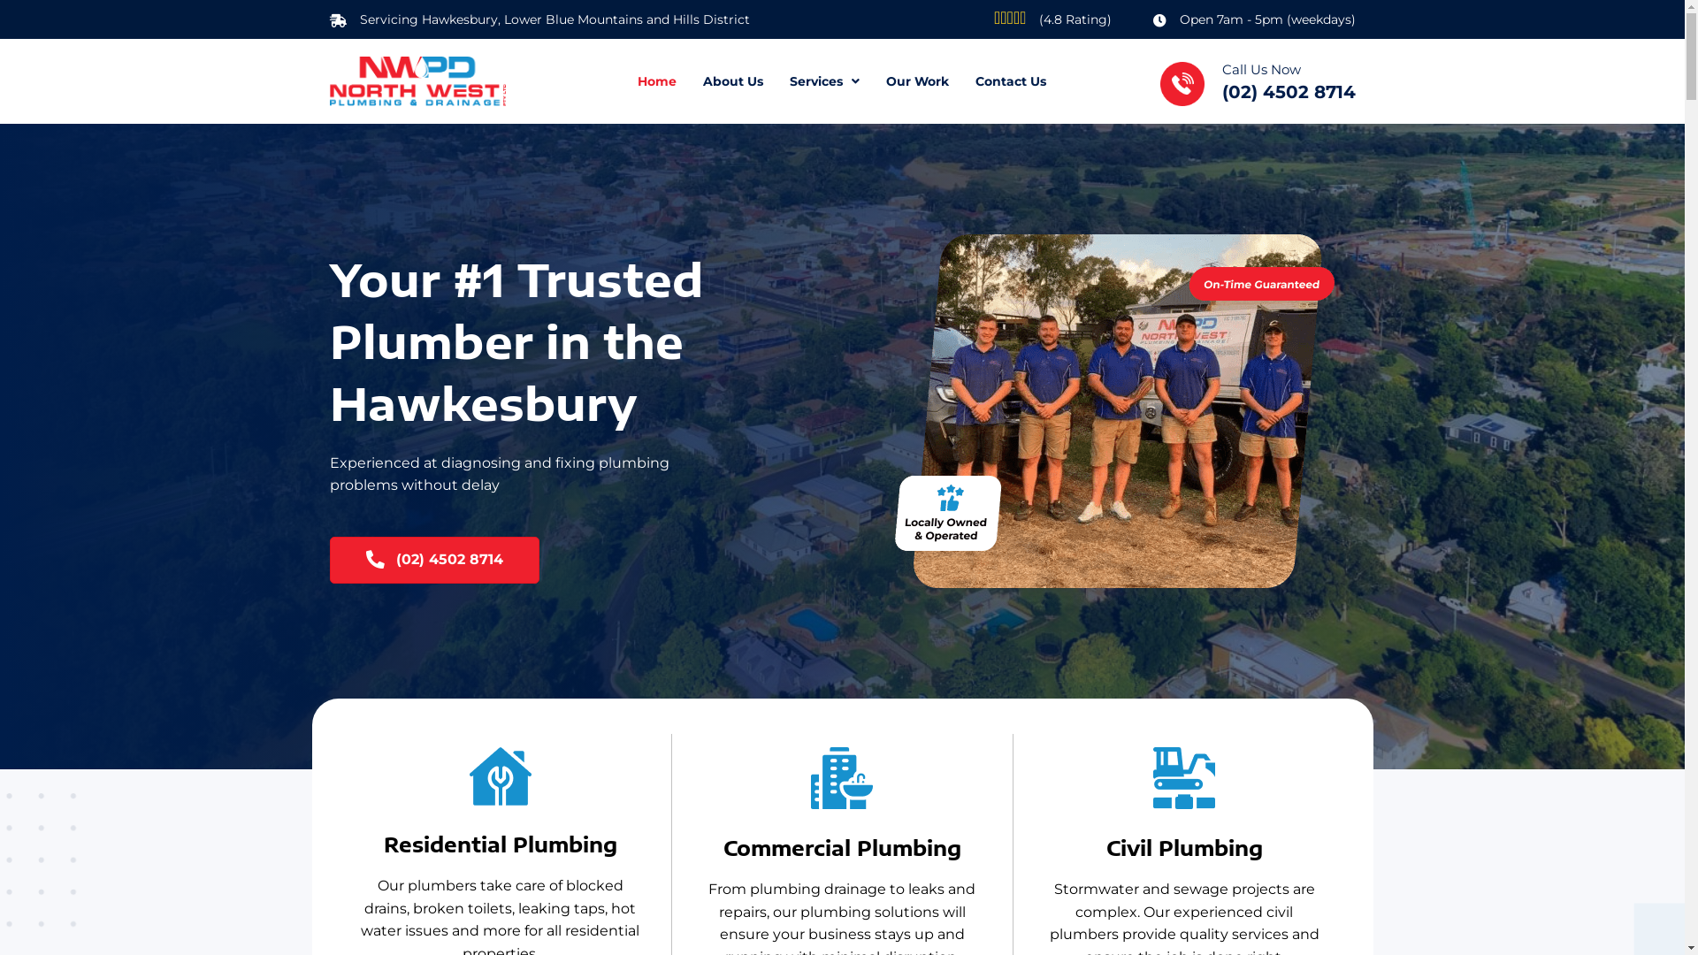  I want to click on Residential Plumbing, so click(501, 776).